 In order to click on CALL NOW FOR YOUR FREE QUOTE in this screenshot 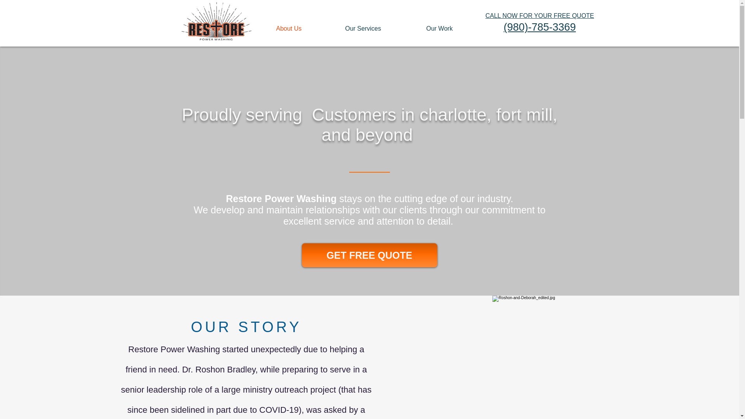, I will do `click(539, 16)`.